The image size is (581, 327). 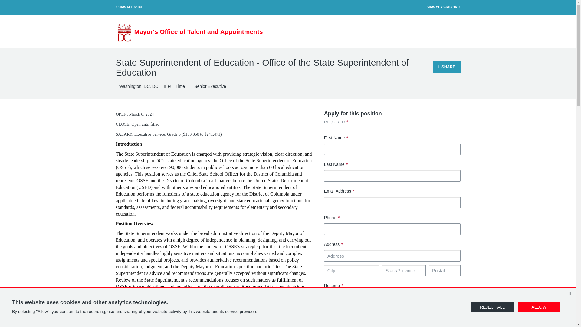 I want to click on ALLOW, so click(x=539, y=307).